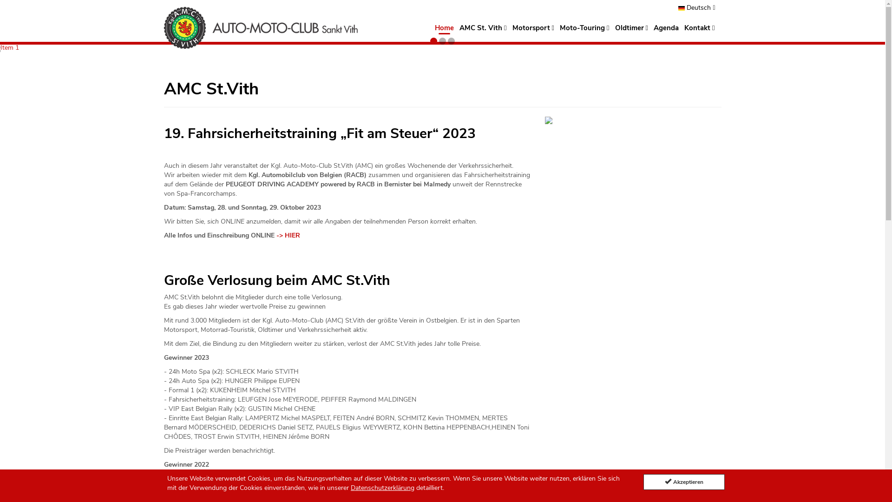 This screenshot has width=892, height=502. Describe the element at coordinates (533, 28) in the screenshot. I see `Motorsport` at that location.